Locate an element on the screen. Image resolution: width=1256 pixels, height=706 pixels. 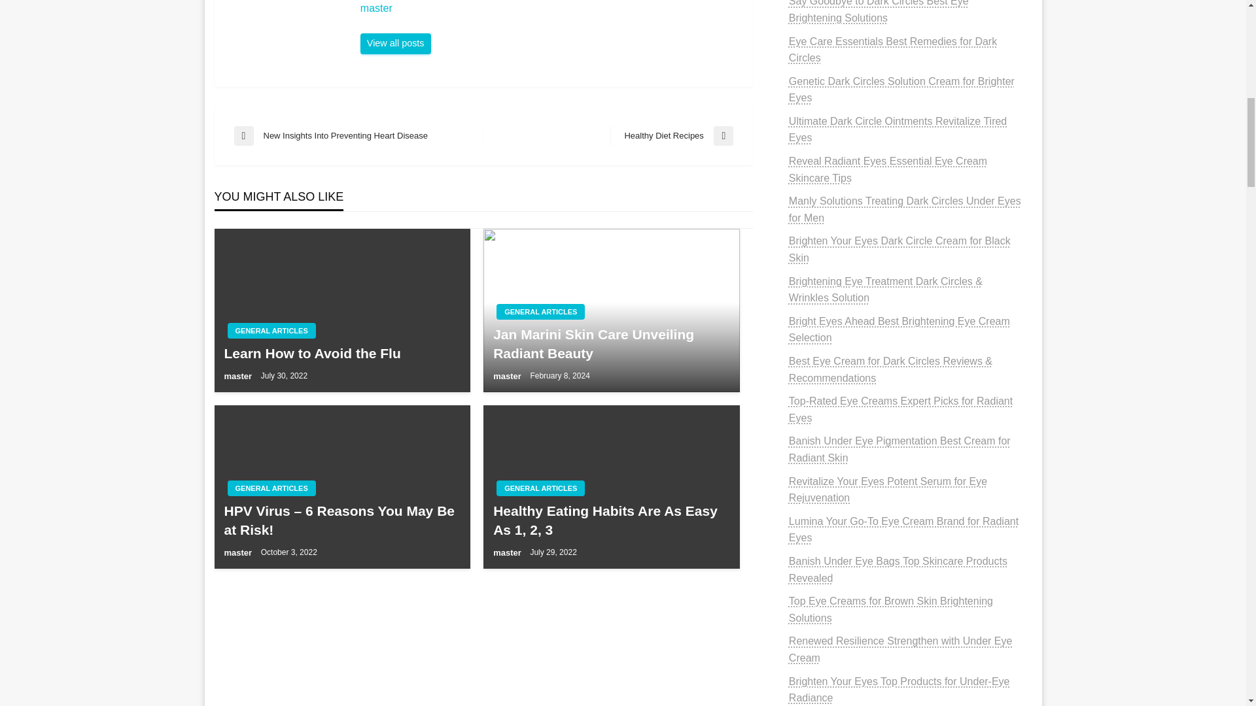
GENERAL ARTICLES is located at coordinates (671, 136).